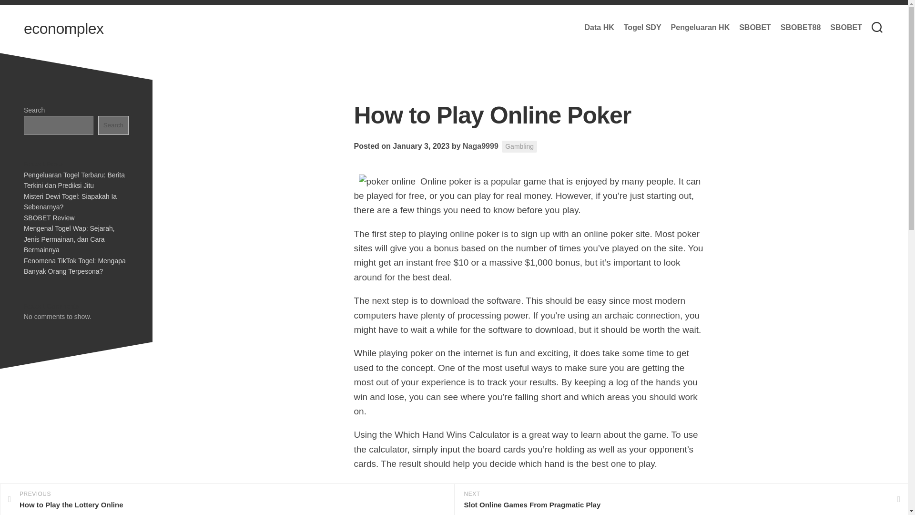 The height and width of the screenshot is (515, 915). What do you see at coordinates (74, 265) in the screenshot?
I see `Pengeluaran HK` at bounding box center [74, 265].